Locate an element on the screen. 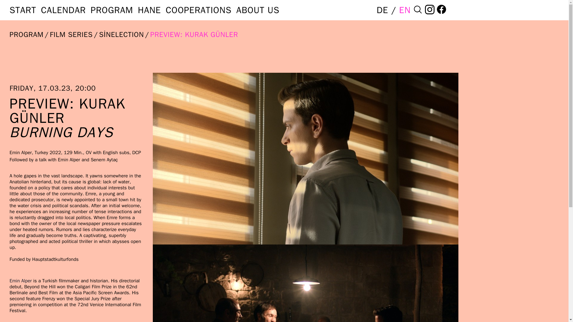  Search is located at coordinates (418, 10).